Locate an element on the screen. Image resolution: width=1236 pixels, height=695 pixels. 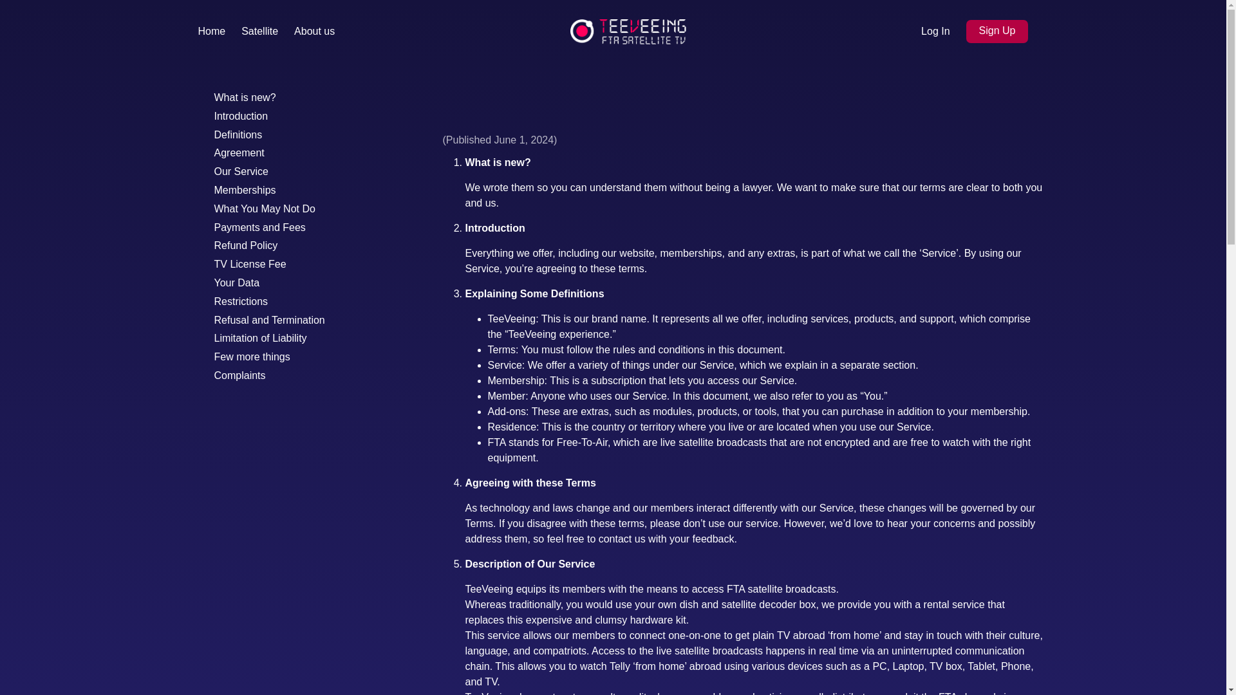
Home is located at coordinates (212, 32).